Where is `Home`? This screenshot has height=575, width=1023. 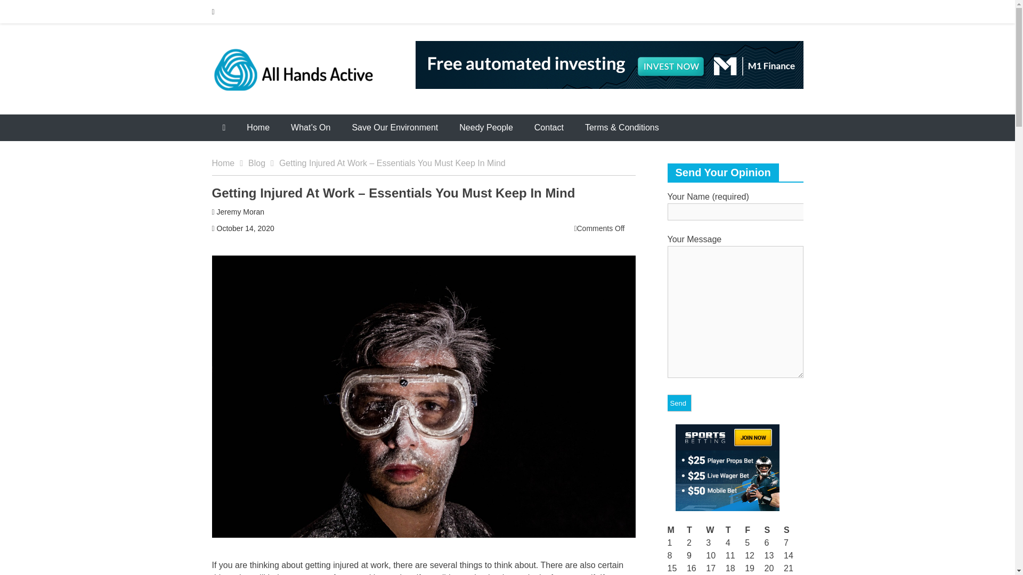 Home is located at coordinates (230, 163).